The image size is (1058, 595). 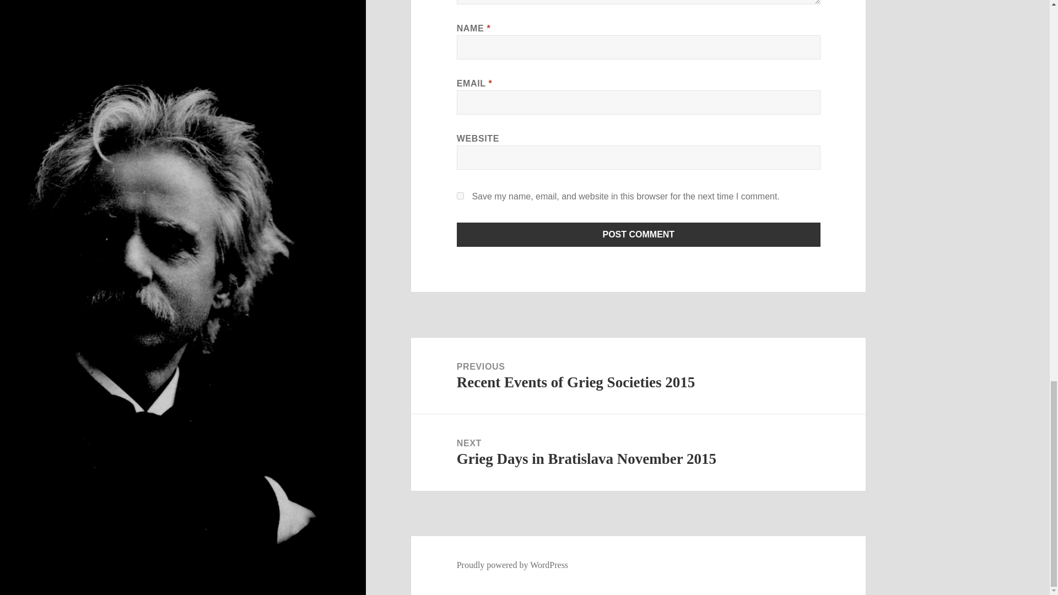 I want to click on yes, so click(x=461, y=195).